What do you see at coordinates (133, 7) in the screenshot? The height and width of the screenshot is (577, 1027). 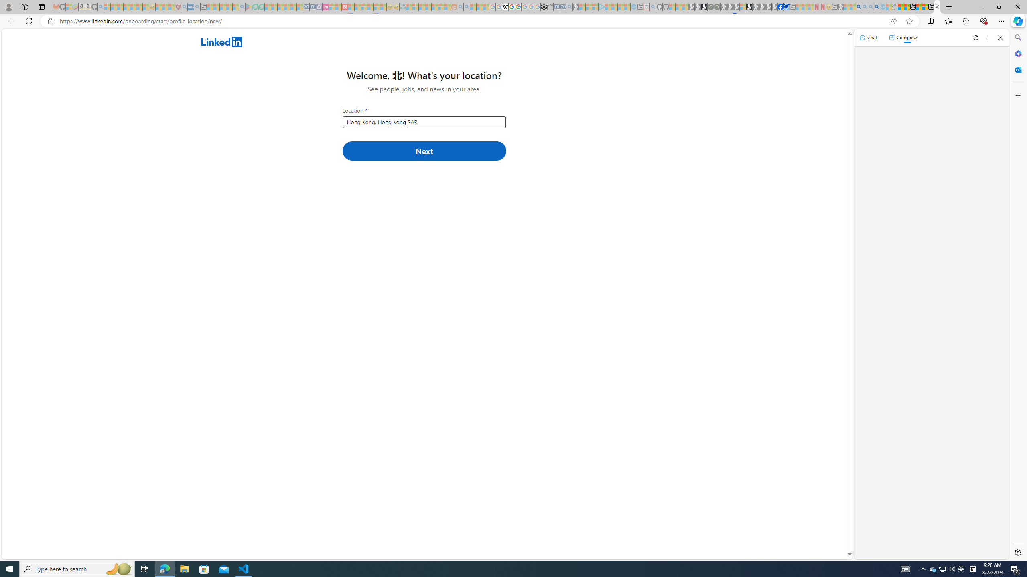 I see `New Report Confirms 2023 Was Record Hot | Watch - Sleeping` at bounding box center [133, 7].